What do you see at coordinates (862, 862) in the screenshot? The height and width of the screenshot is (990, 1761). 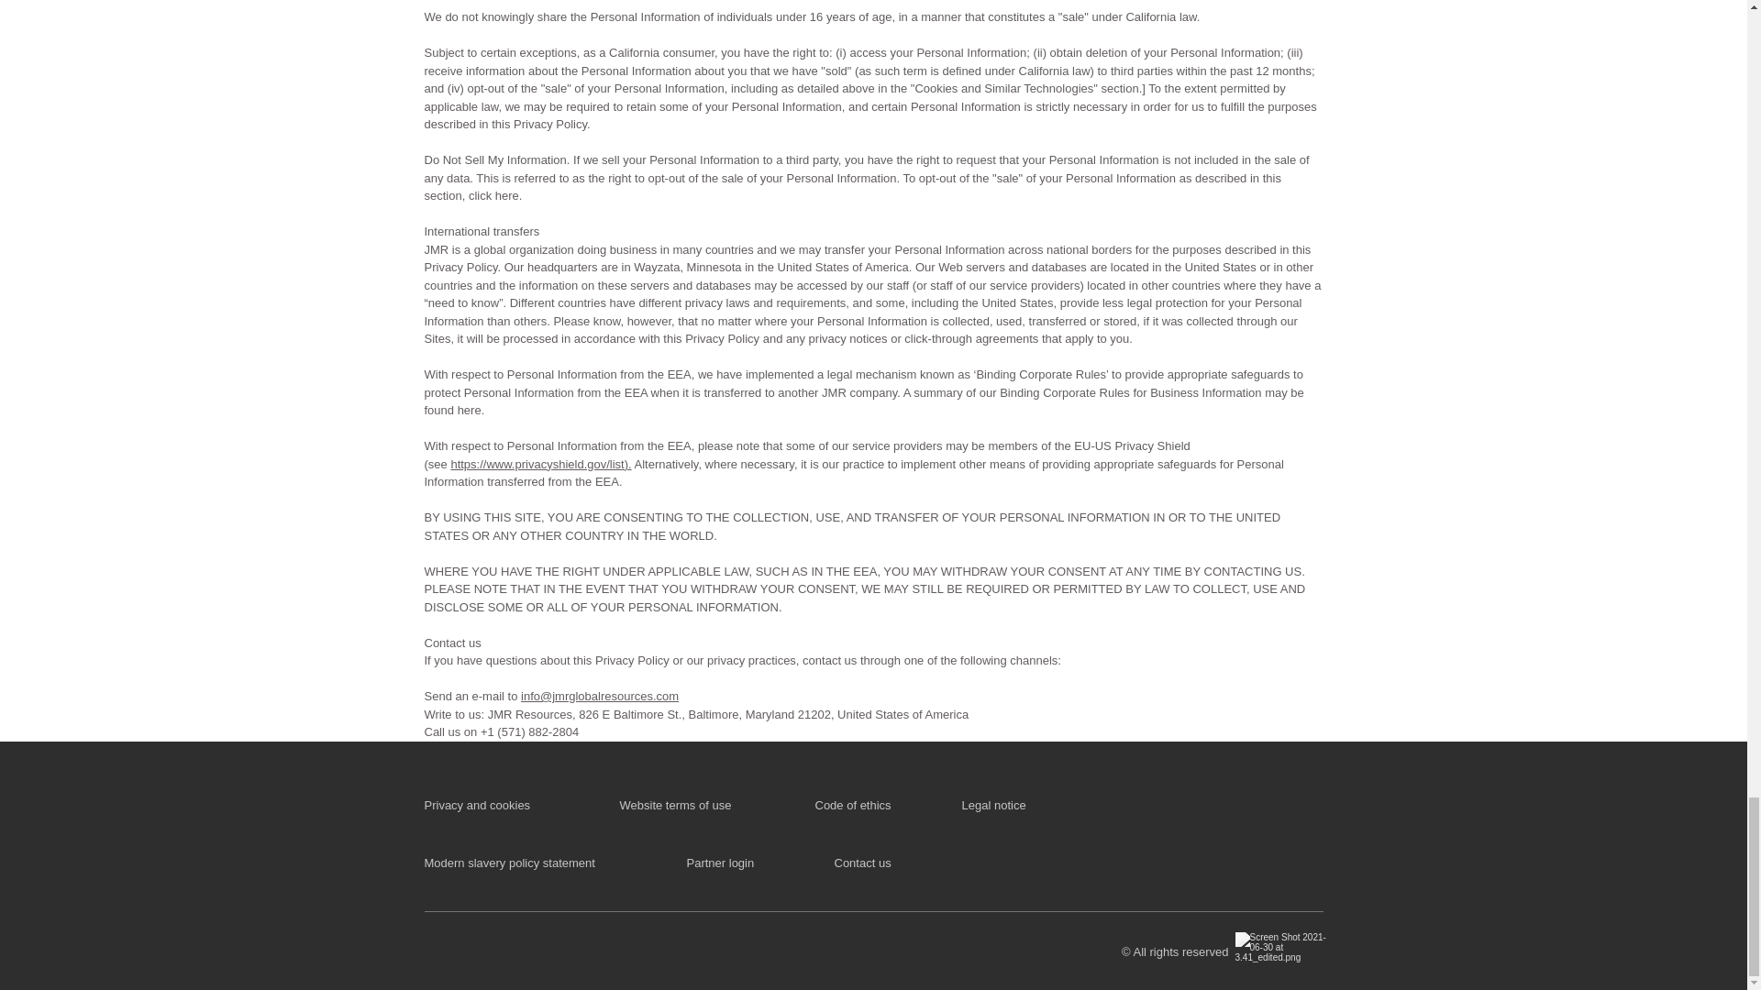 I see `Contact us` at bounding box center [862, 862].